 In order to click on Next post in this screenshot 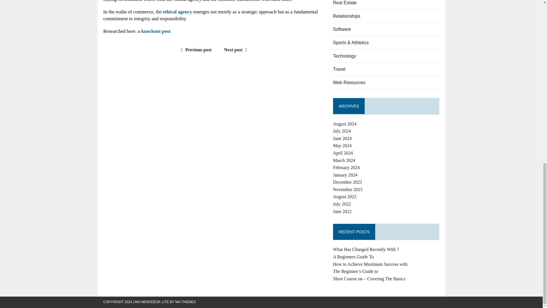, I will do `click(237, 50)`.